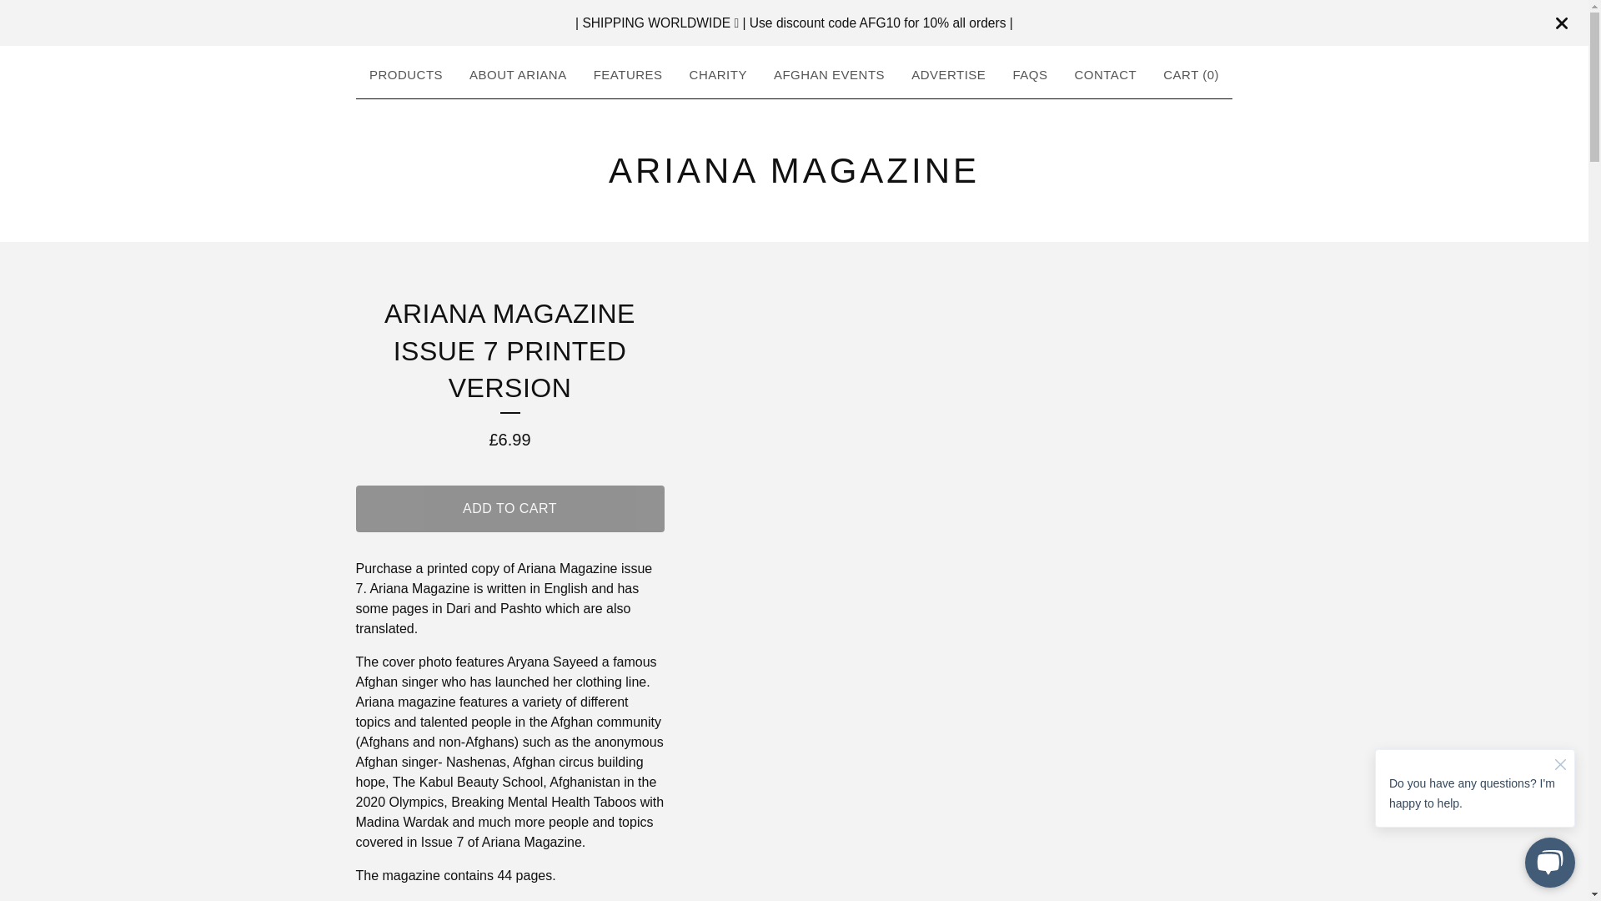  Describe the element at coordinates (794, 170) in the screenshot. I see `Home` at that location.